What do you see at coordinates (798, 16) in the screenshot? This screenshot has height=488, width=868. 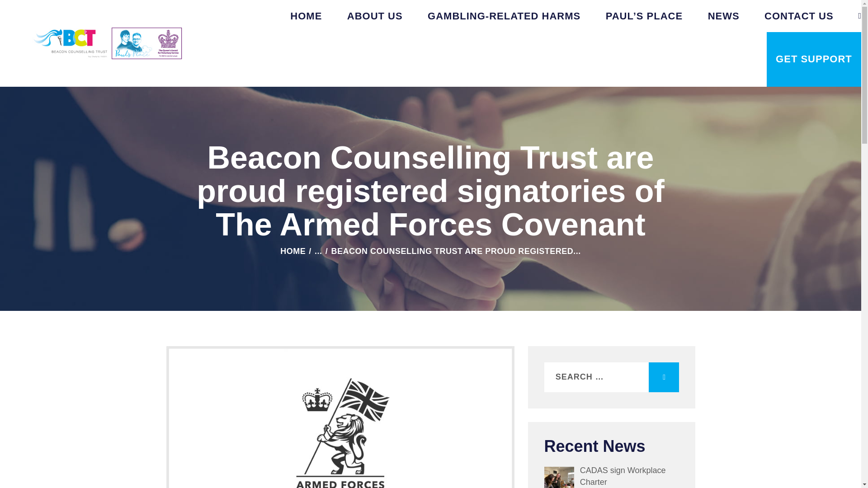 I see `CONTACT US` at bounding box center [798, 16].